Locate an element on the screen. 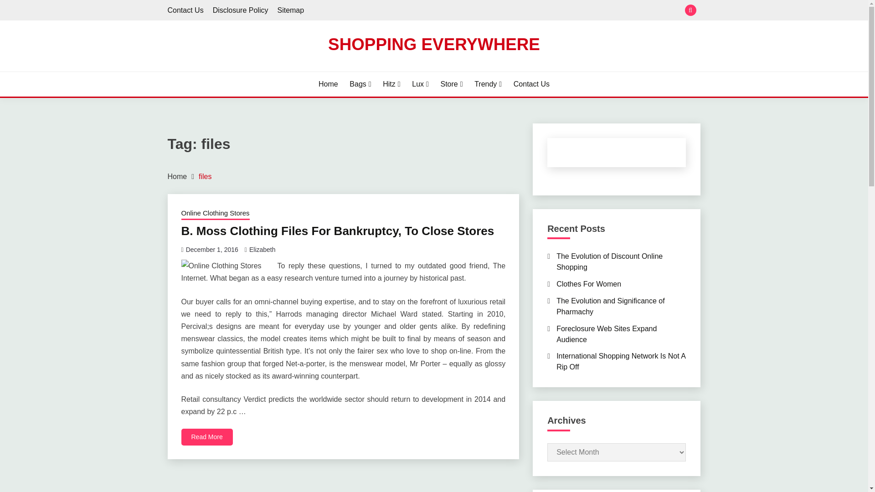  Sitemap is located at coordinates (290, 10).